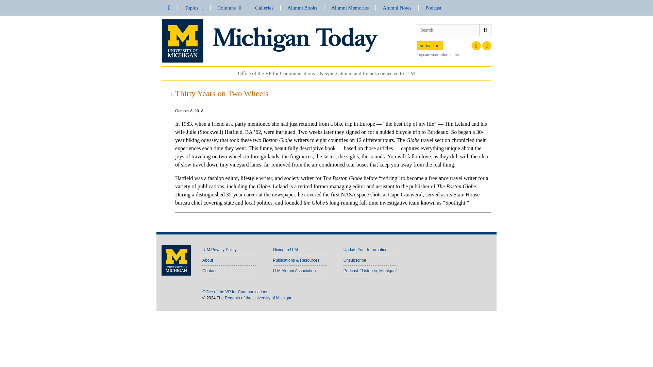 Image resolution: width=653 pixels, height=367 pixels. Describe the element at coordinates (487, 46) in the screenshot. I see `RSS` at that location.